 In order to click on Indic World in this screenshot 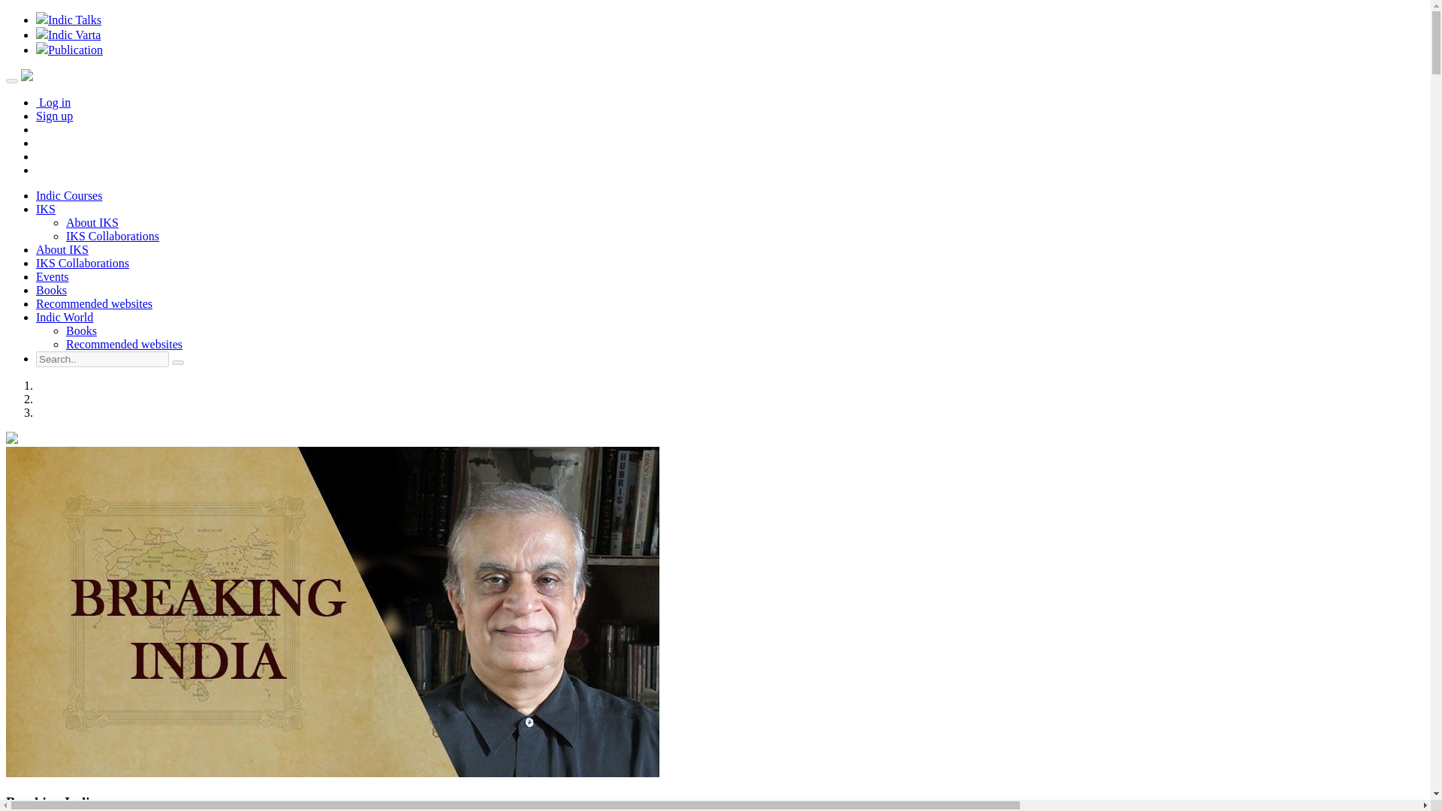, I will do `click(65, 317)`.